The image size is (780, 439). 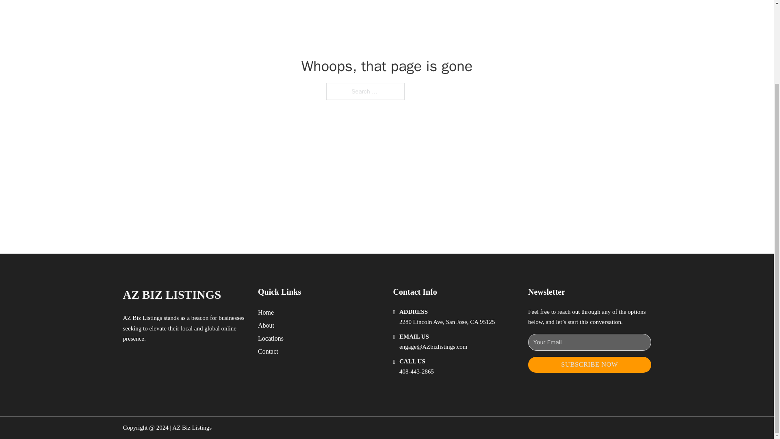 I want to click on SUBSCRIBE NOW, so click(x=589, y=365).